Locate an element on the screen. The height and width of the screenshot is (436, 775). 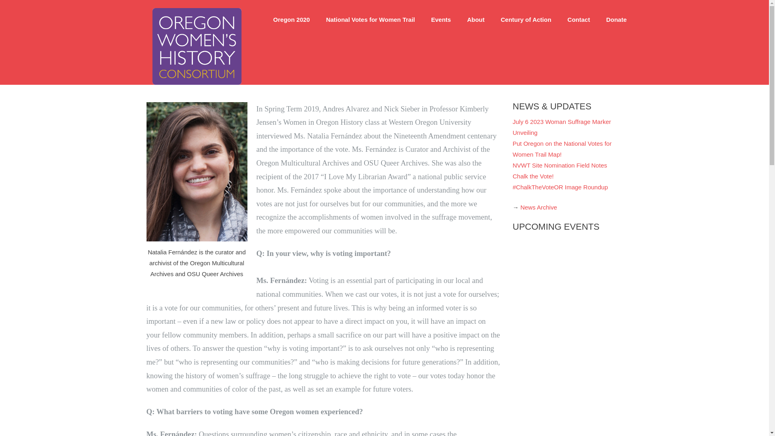
About is located at coordinates (475, 19).